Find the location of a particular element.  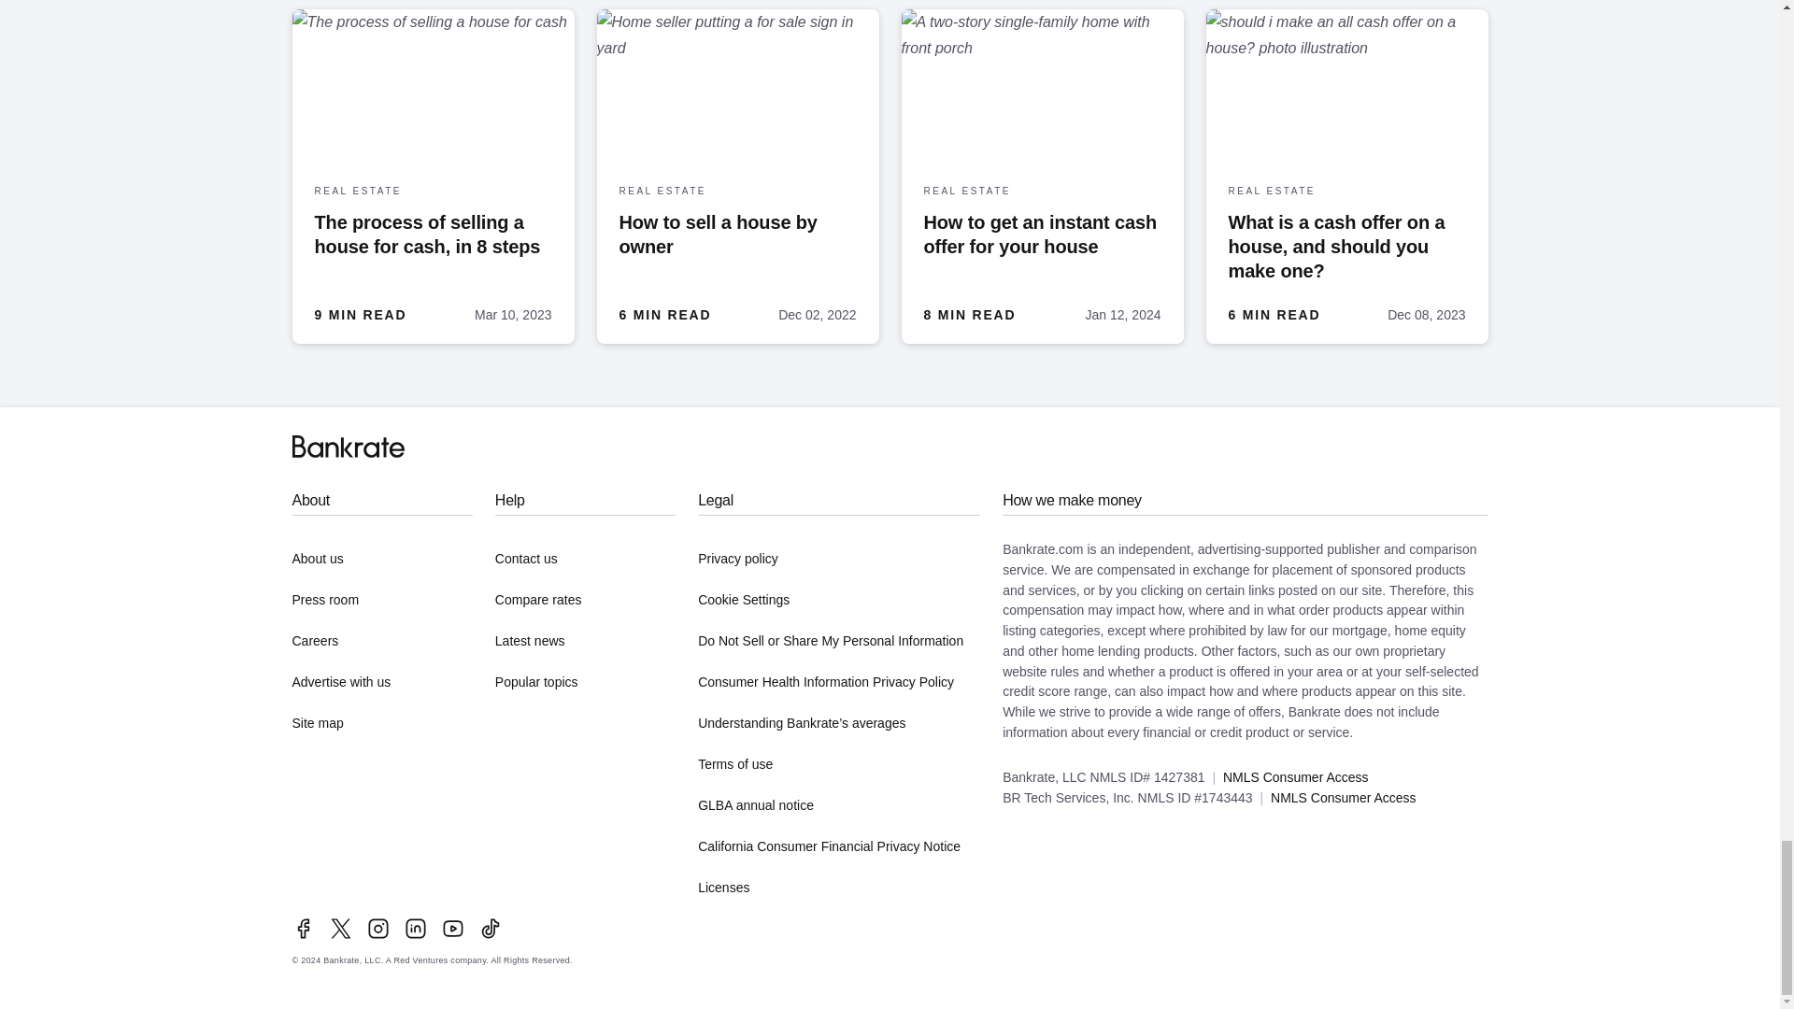

Facebook logo is located at coordinates (303, 928).